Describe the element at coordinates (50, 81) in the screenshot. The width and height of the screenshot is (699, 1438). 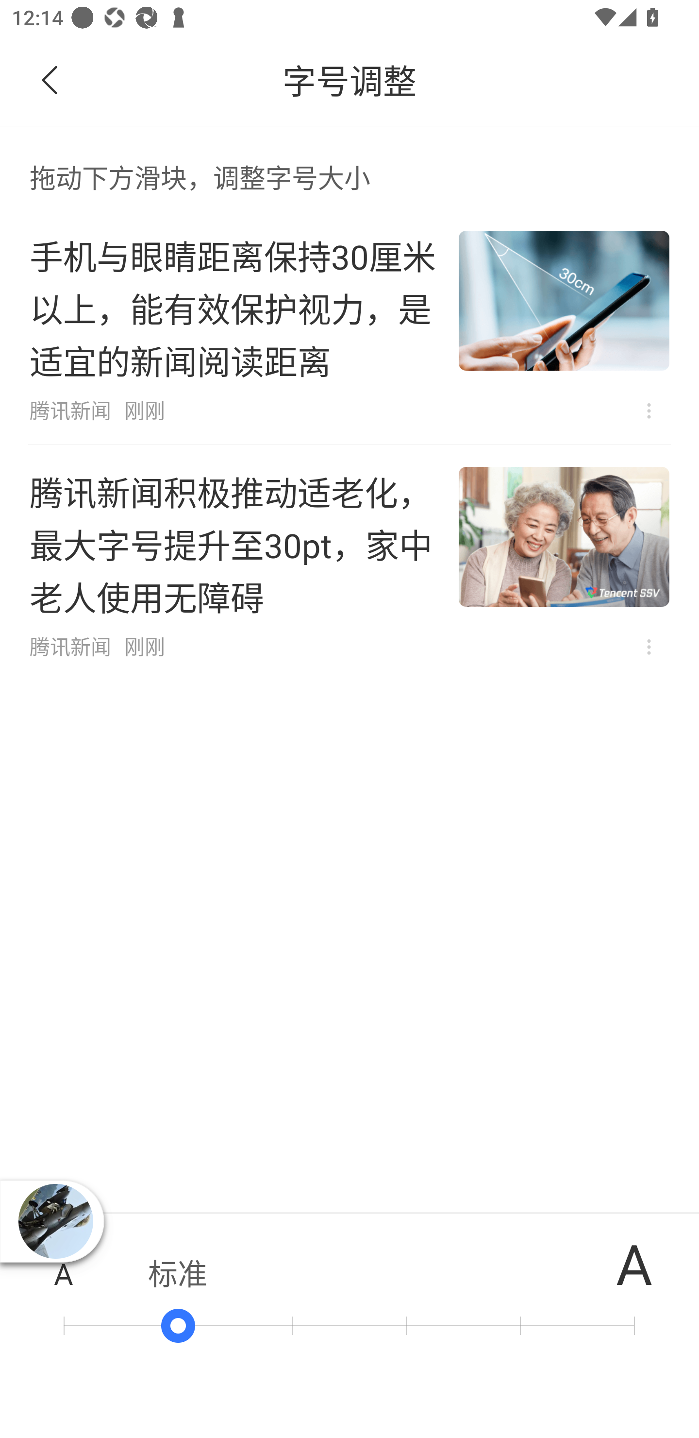
I see ` 返回` at that location.